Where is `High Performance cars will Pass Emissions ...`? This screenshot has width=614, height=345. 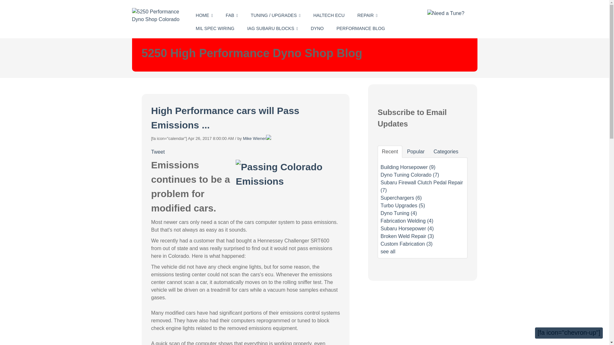
High Performance cars will Pass Emissions ... is located at coordinates (225, 118).